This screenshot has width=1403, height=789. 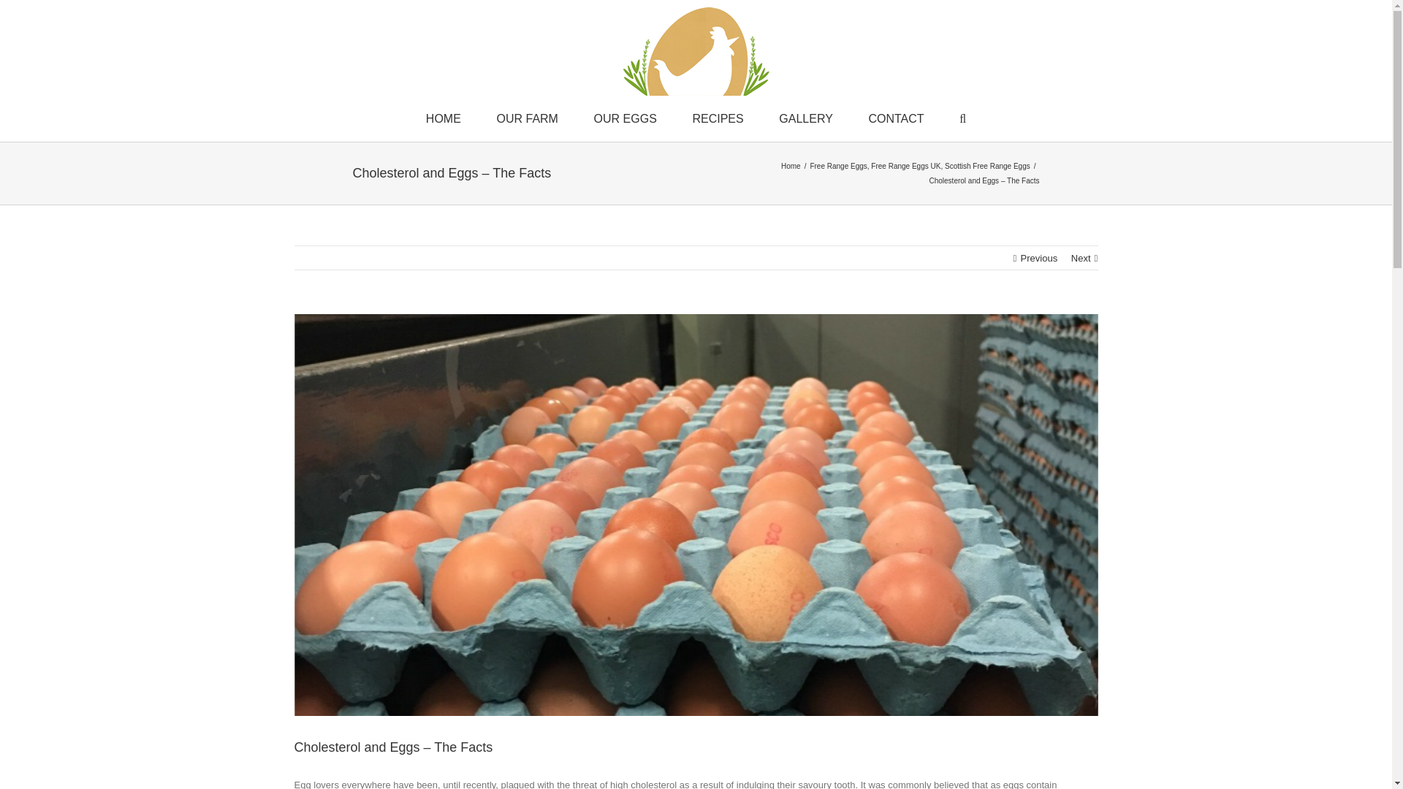 What do you see at coordinates (905, 167) in the screenshot?
I see `Free Range Eggs UK` at bounding box center [905, 167].